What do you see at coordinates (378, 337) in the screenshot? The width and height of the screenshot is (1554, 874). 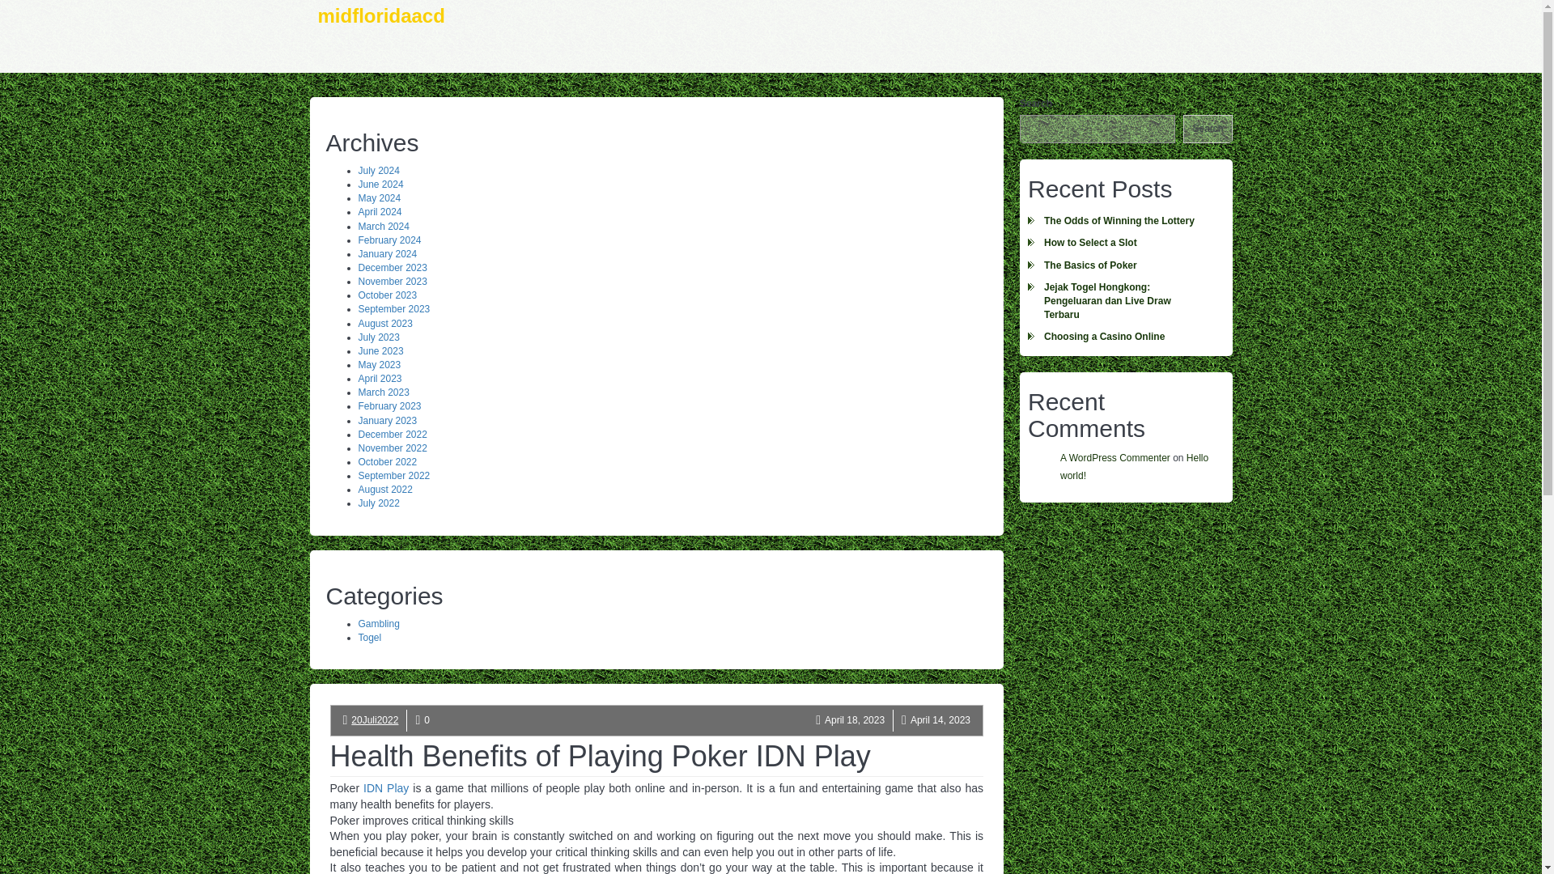 I see `July 2023` at bounding box center [378, 337].